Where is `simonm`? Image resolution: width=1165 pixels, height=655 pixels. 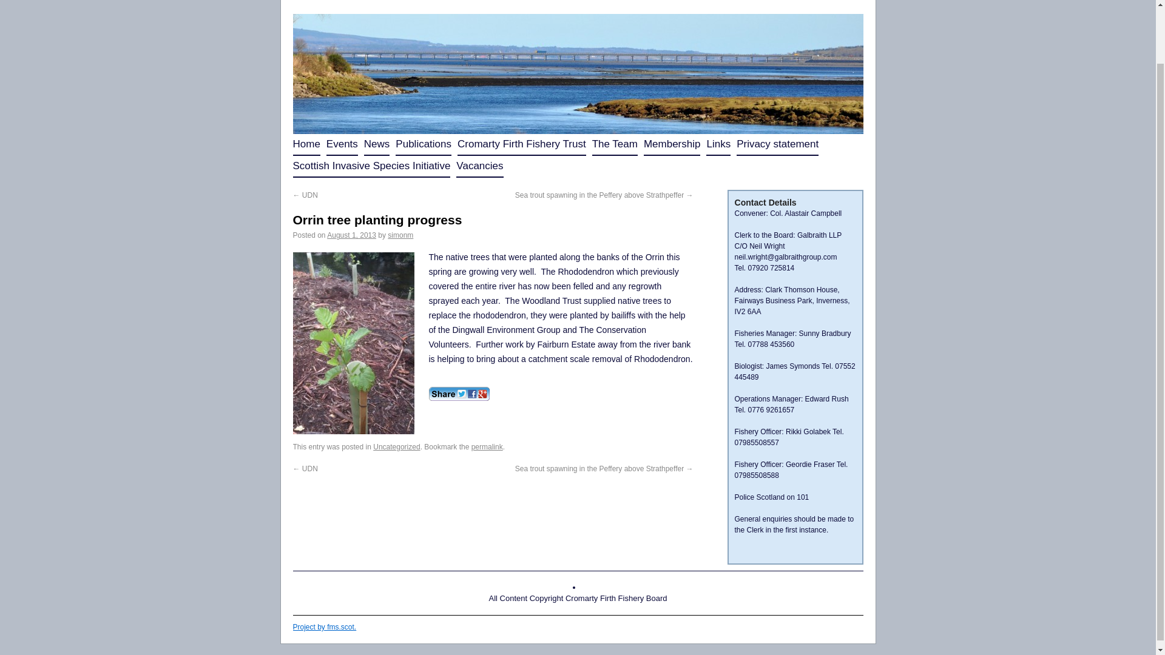
simonm is located at coordinates (400, 235).